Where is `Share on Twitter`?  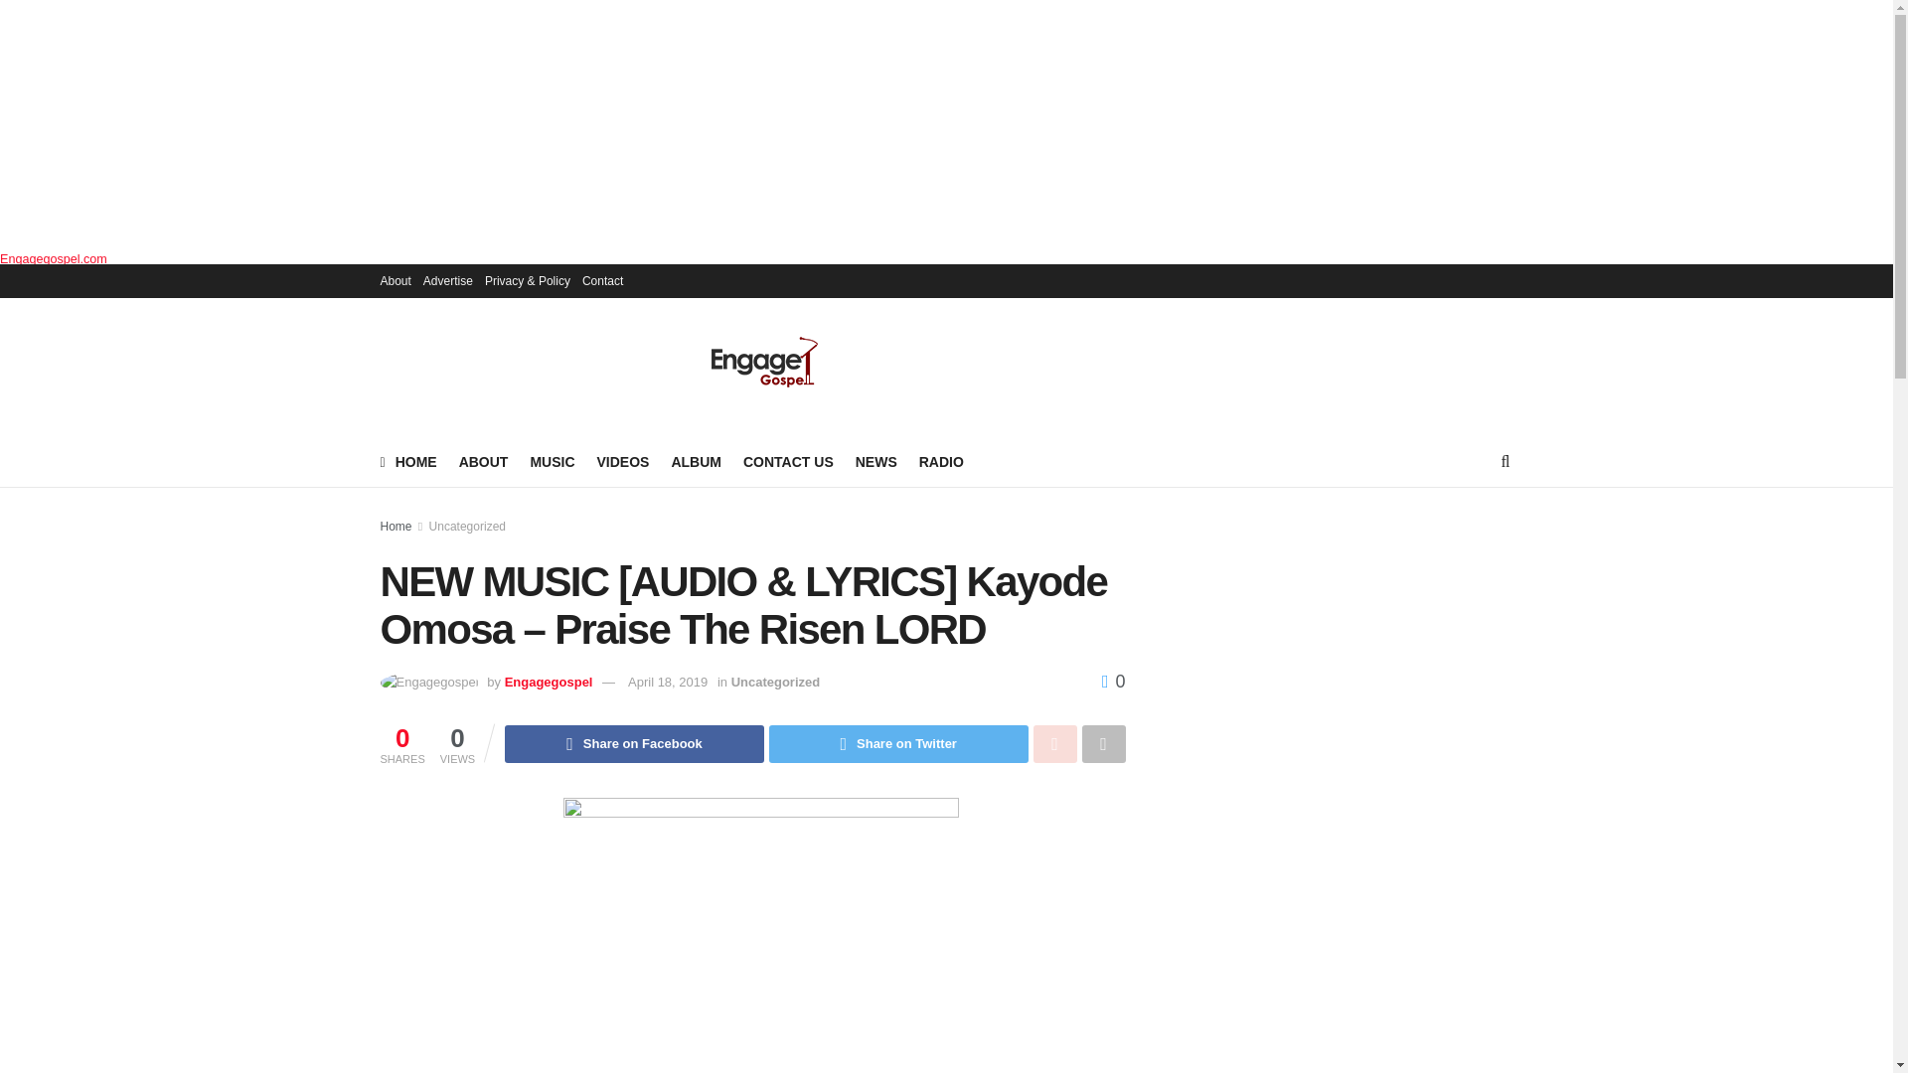
Share on Twitter is located at coordinates (898, 743).